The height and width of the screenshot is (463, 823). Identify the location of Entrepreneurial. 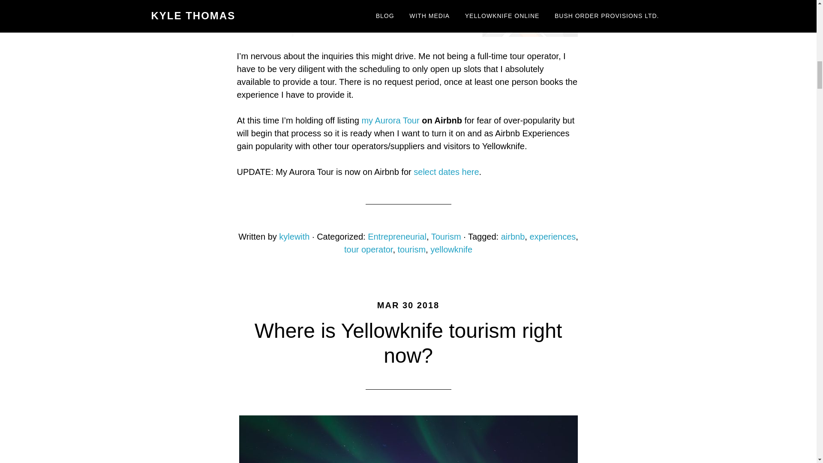
(397, 237).